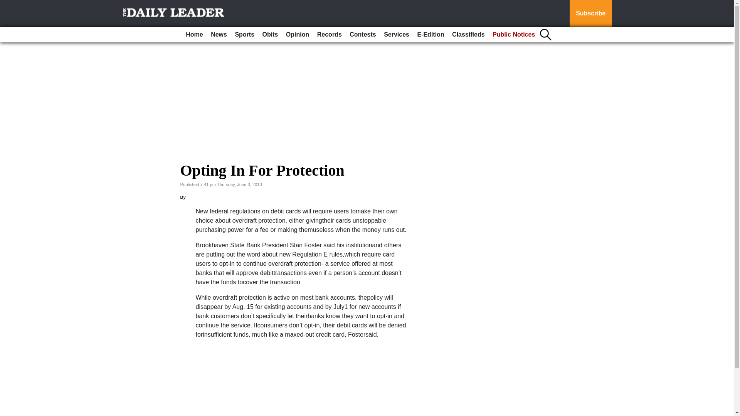 The width and height of the screenshot is (740, 416). I want to click on Records, so click(329, 35).